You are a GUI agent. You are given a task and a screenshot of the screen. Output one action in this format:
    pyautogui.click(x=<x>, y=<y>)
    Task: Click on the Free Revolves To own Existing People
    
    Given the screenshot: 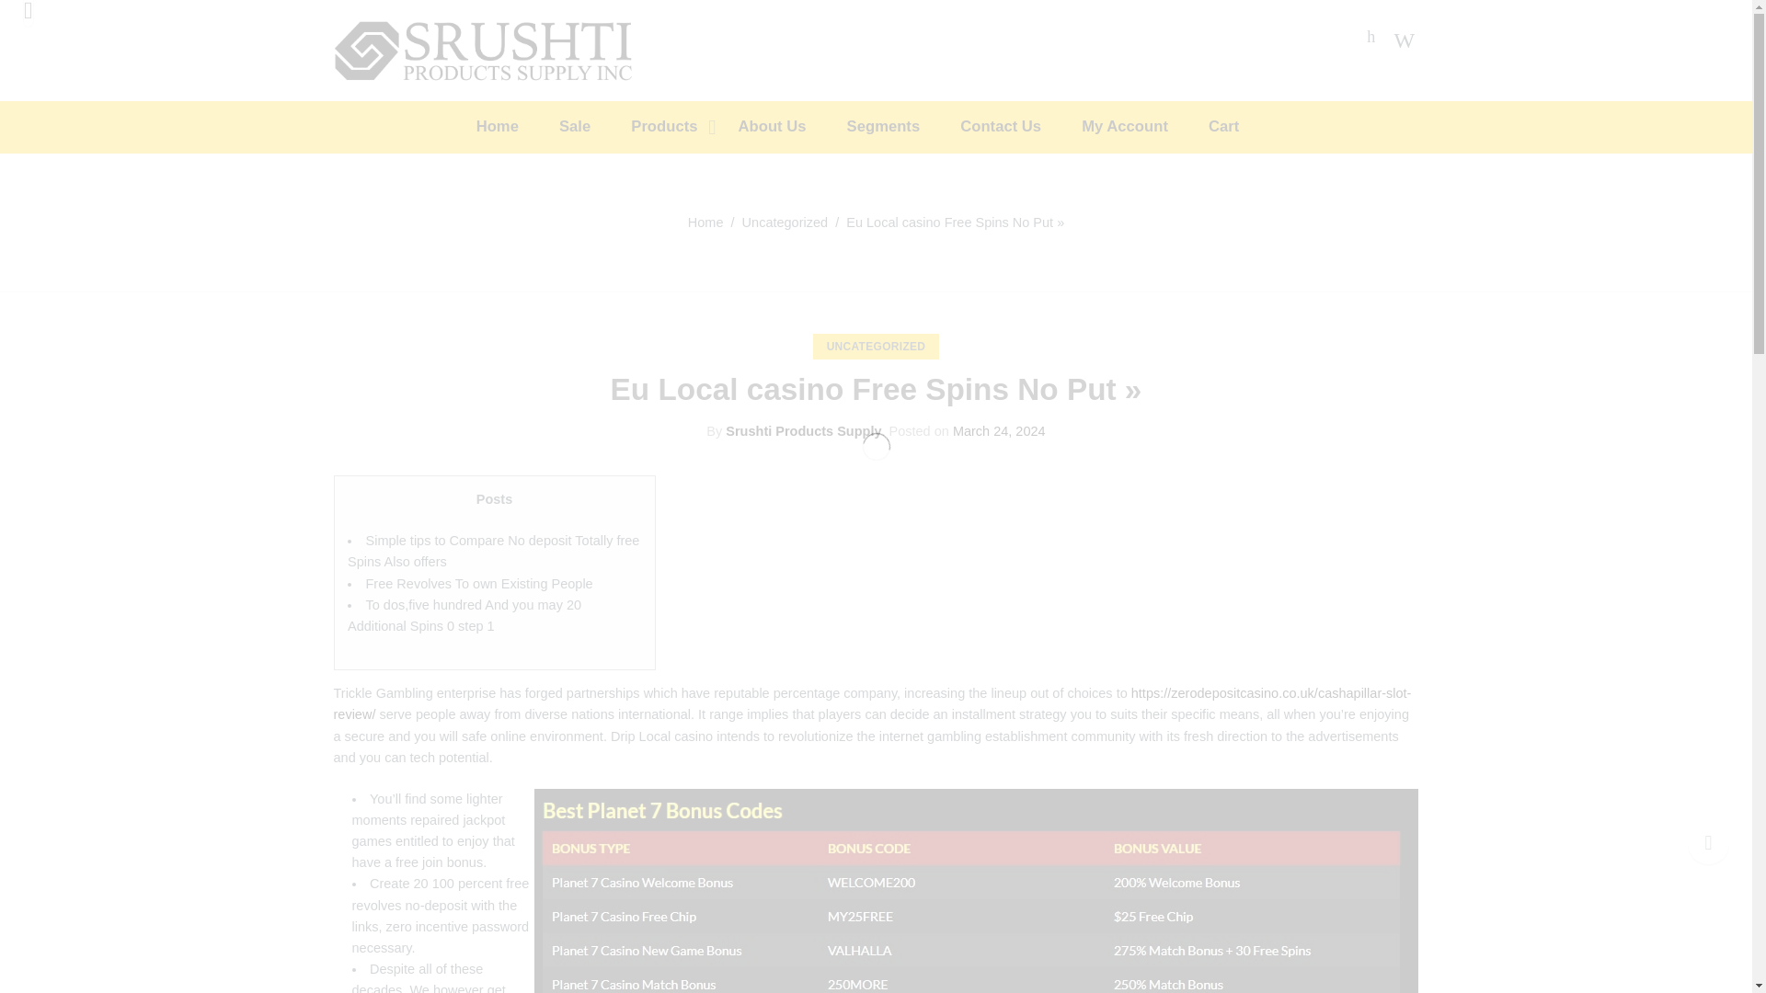 What is the action you would take?
    pyautogui.click(x=479, y=583)
    